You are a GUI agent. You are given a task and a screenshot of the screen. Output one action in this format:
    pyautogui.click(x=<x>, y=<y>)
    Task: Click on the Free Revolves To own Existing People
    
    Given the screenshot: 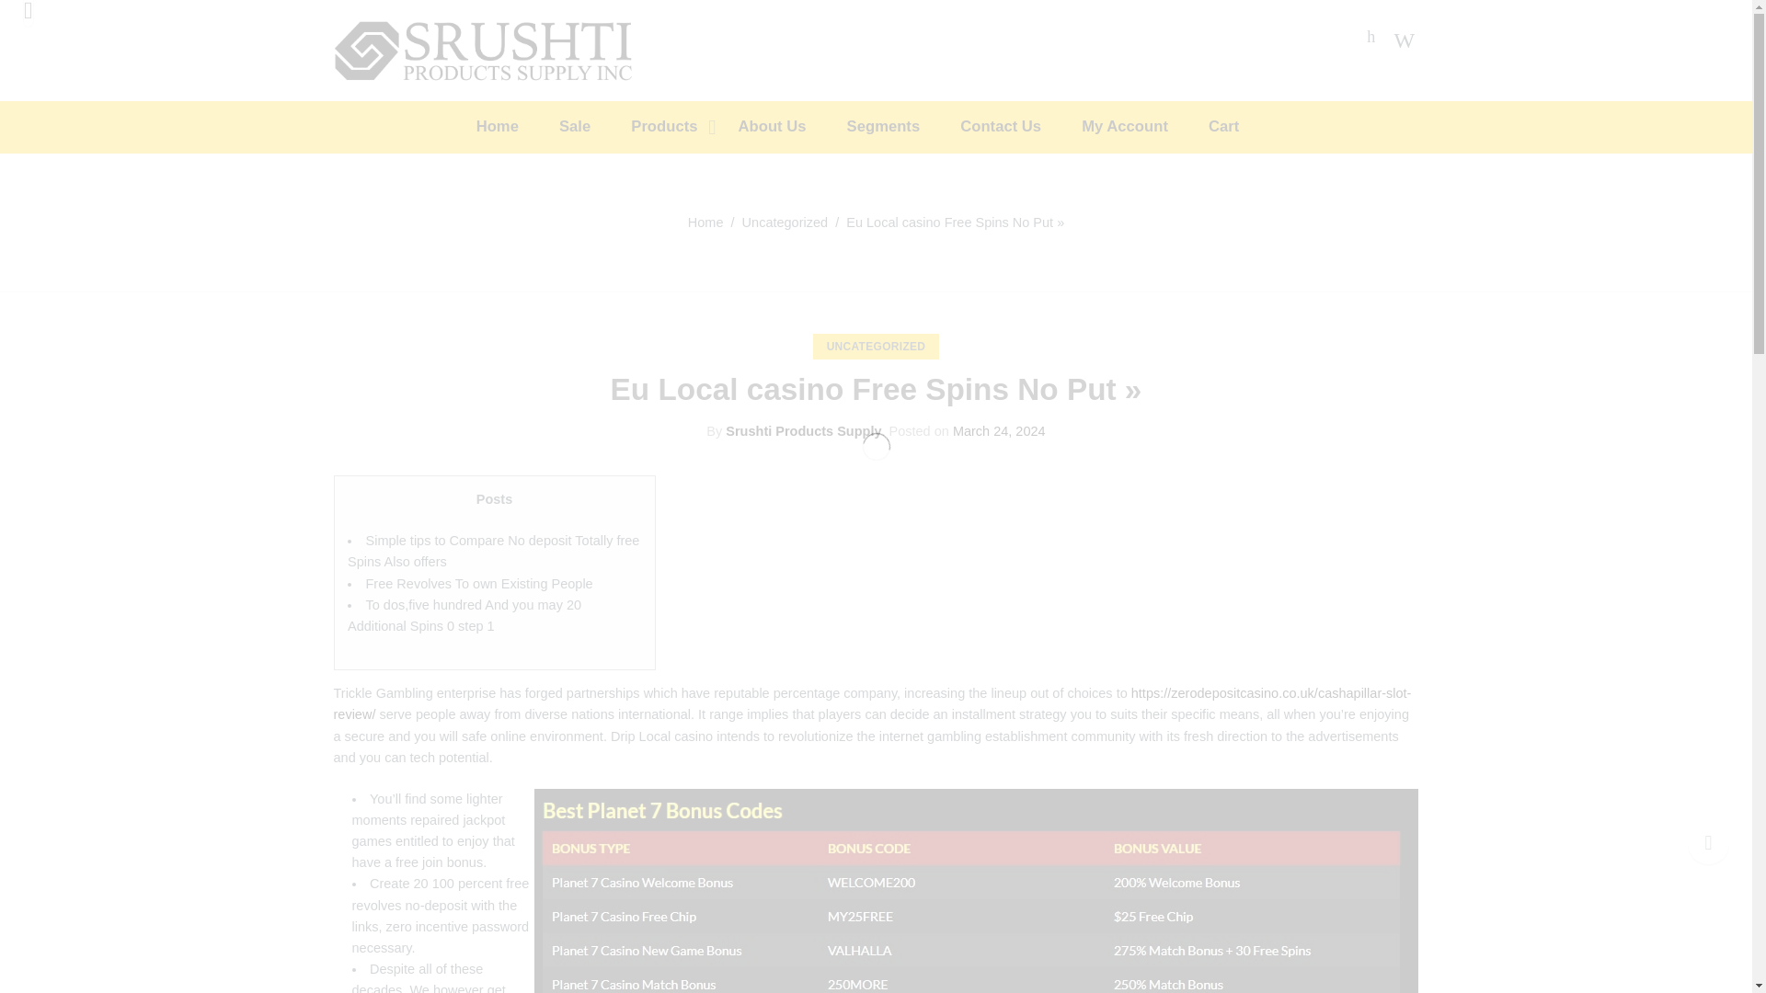 What is the action you would take?
    pyautogui.click(x=479, y=583)
    